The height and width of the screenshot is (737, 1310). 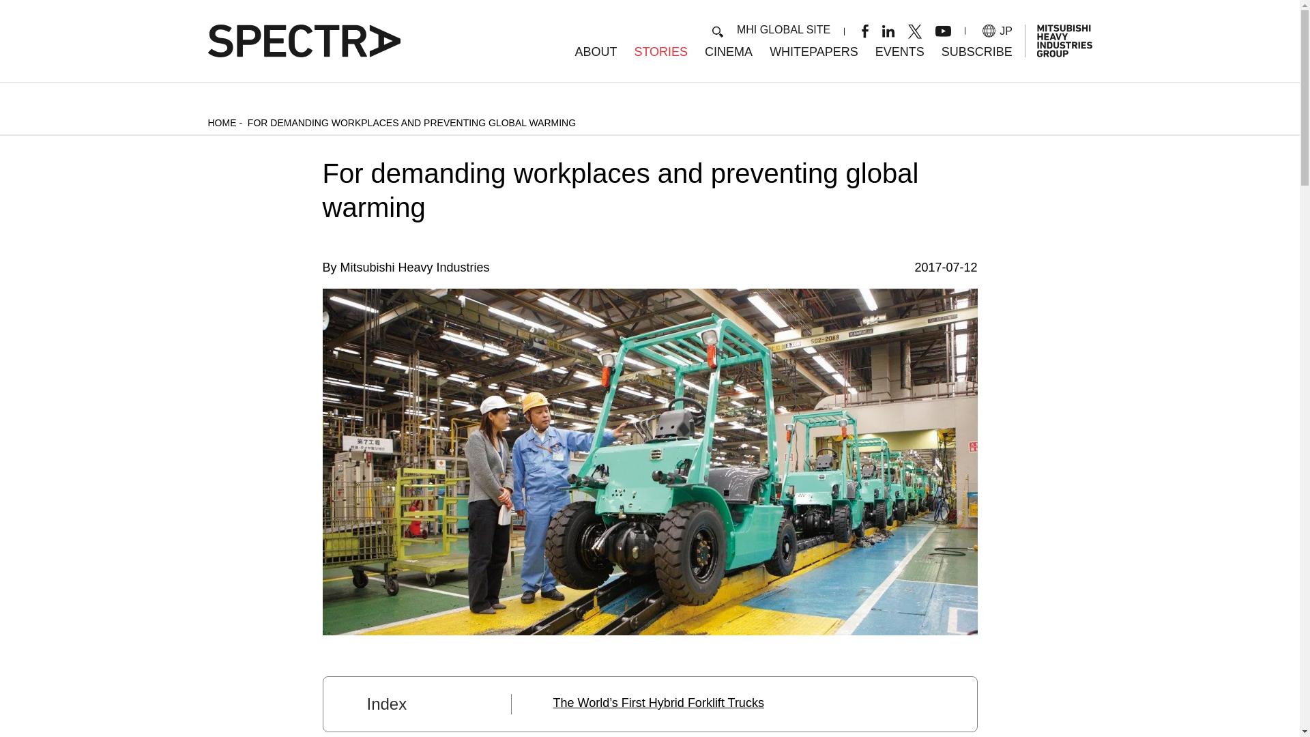 I want to click on EVENTS, so click(x=899, y=52).